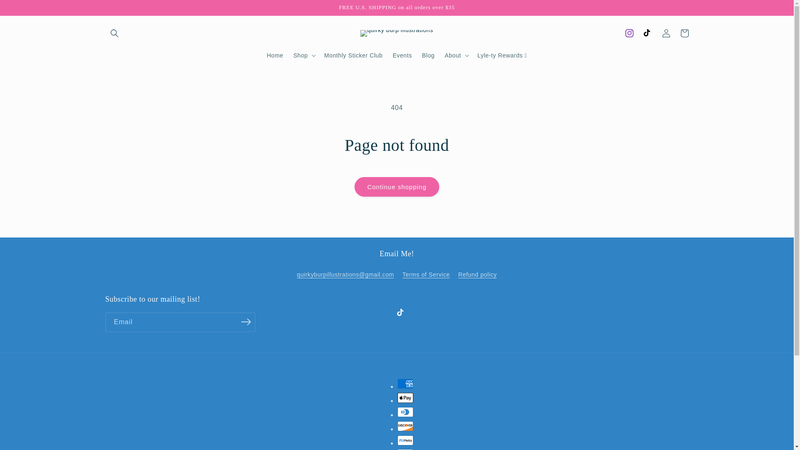 The height and width of the screenshot is (450, 800). I want to click on Home, so click(275, 55).